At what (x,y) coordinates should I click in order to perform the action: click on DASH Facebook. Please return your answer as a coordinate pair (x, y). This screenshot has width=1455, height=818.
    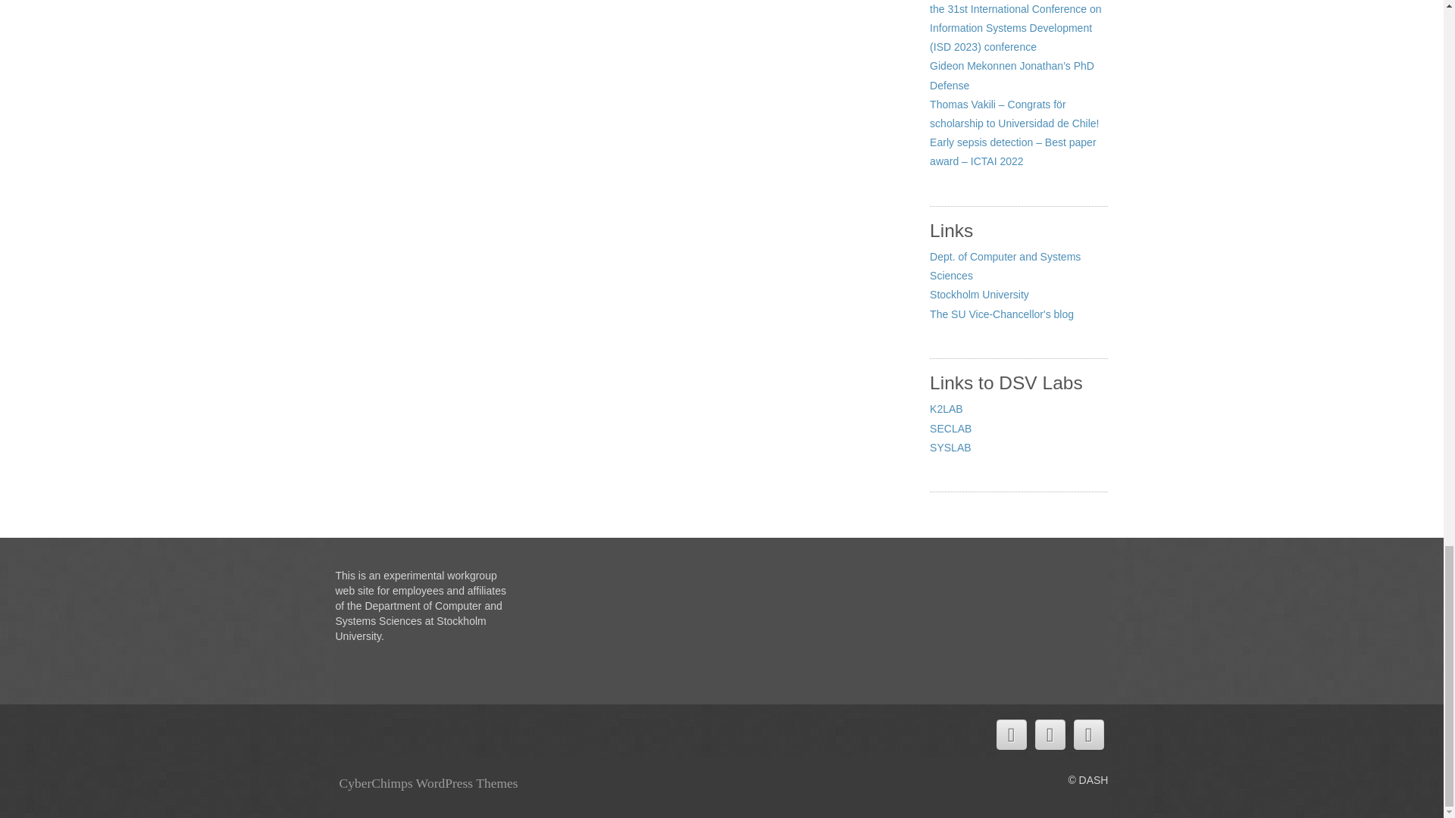
    Looking at the image, I should click on (1050, 735).